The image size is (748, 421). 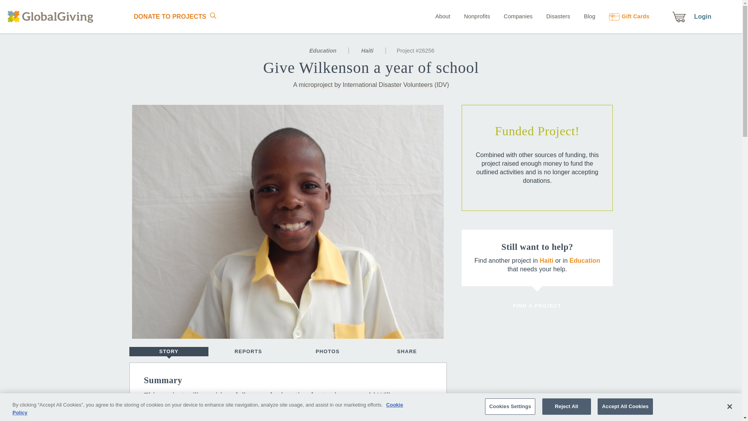 What do you see at coordinates (552, 16) in the screenshot?
I see `Disasters` at bounding box center [552, 16].